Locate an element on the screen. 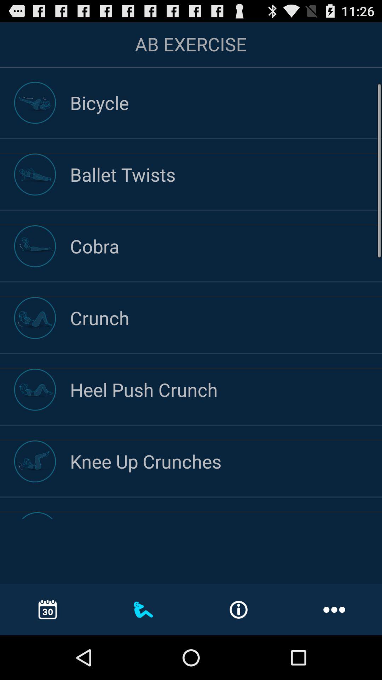 The width and height of the screenshot is (382, 680). swipe to bicycle icon is located at coordinates (226, 103).